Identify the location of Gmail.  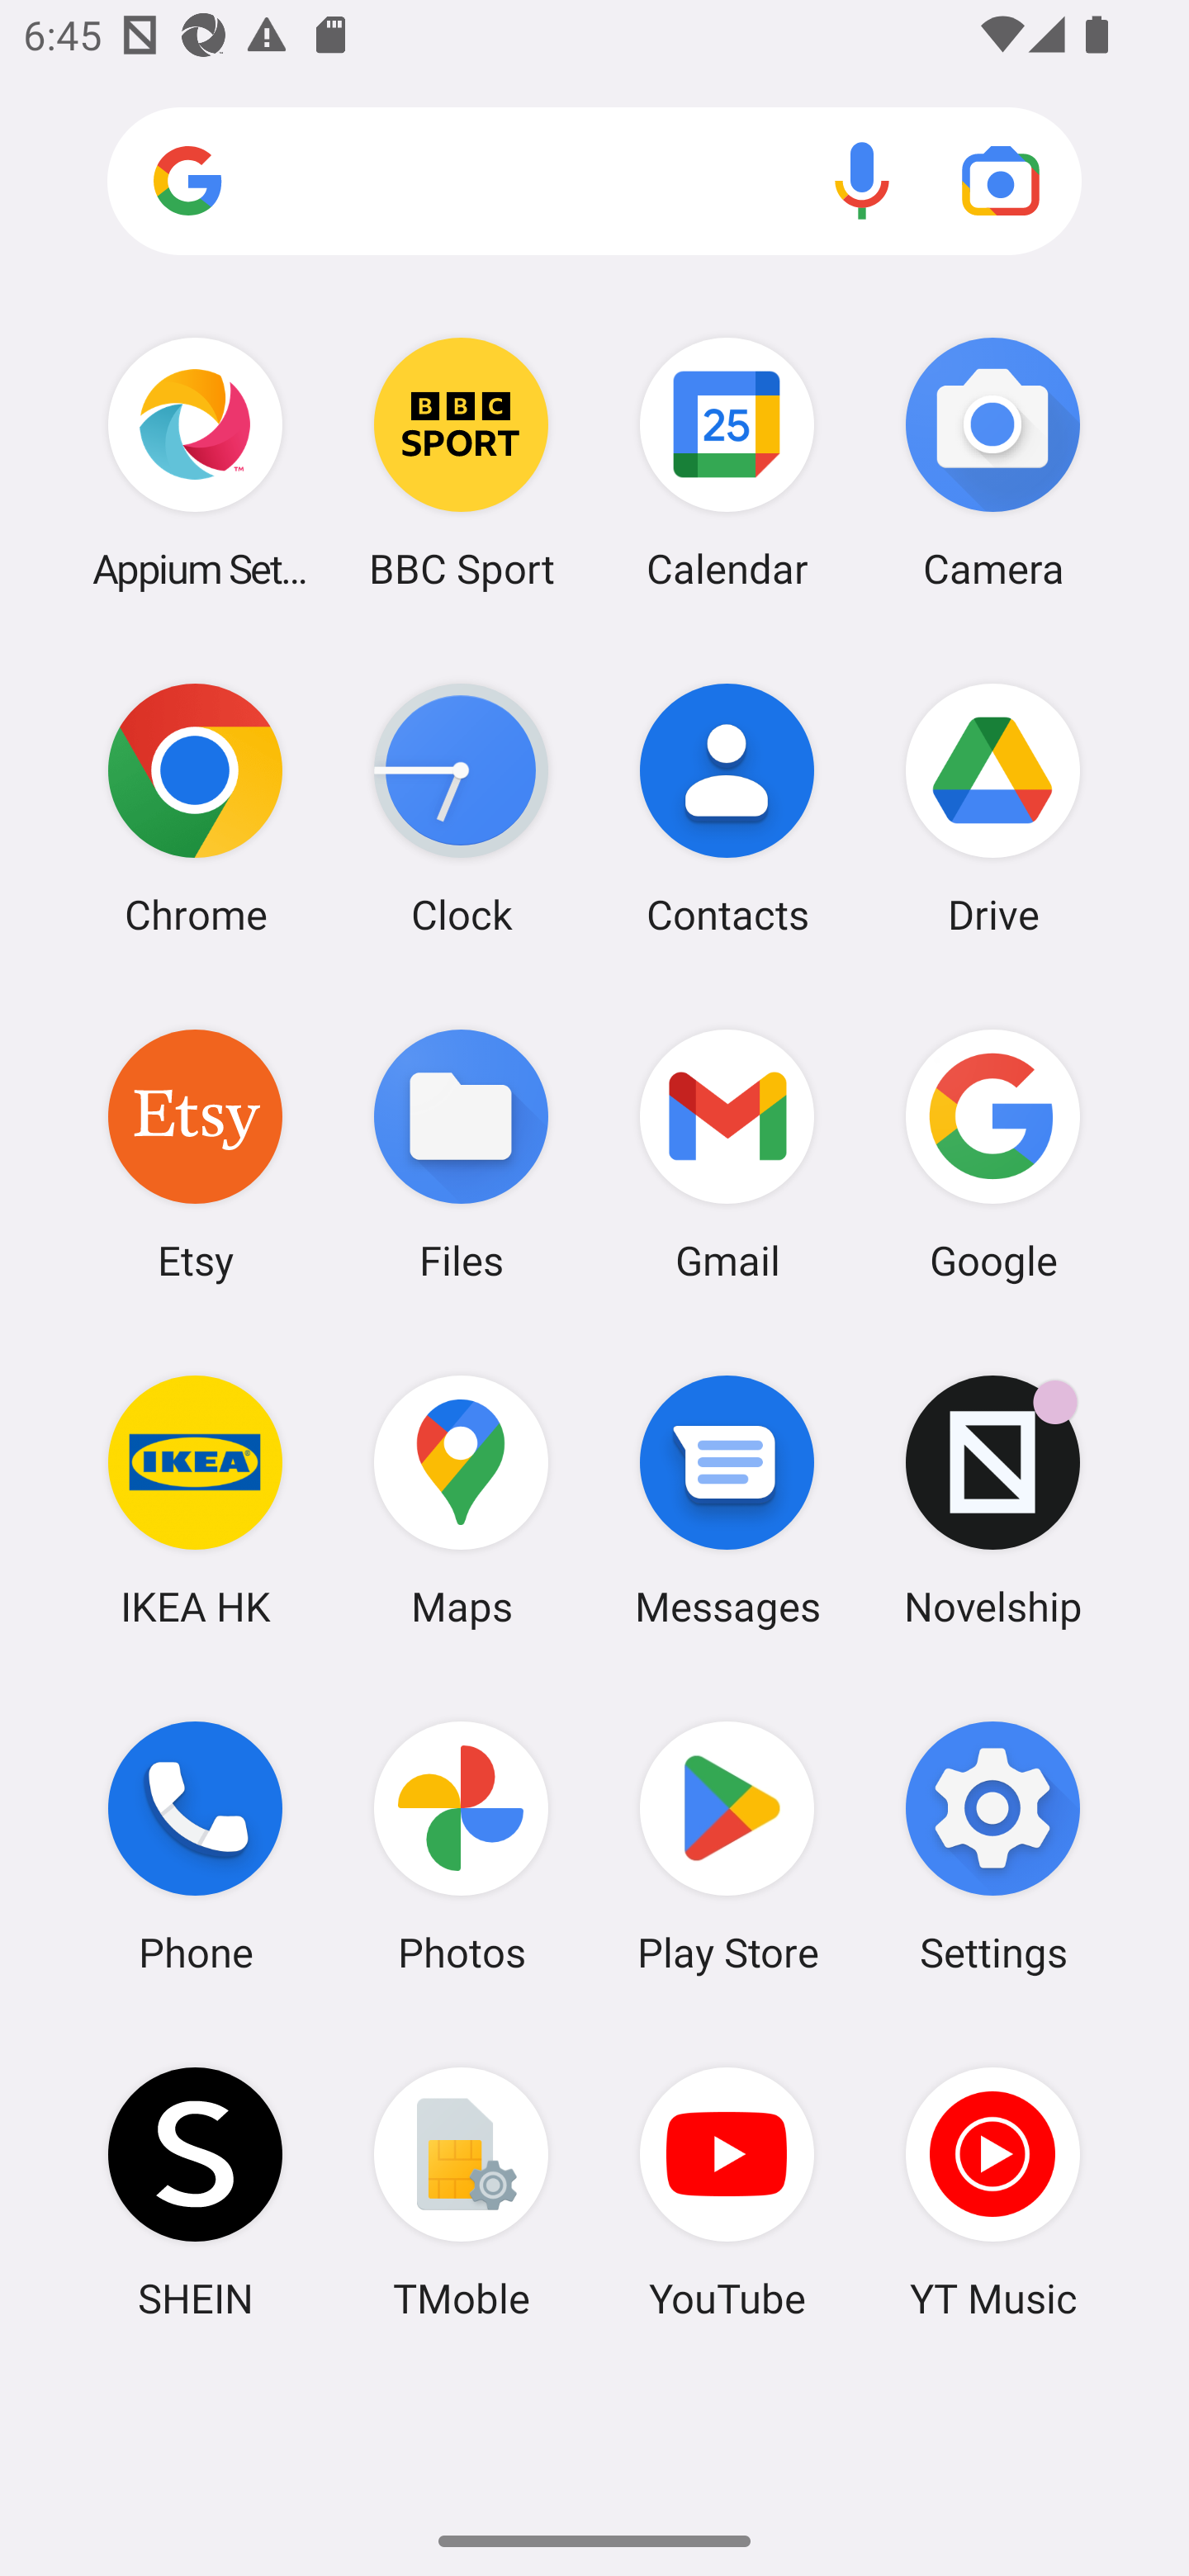
(727, 1153).